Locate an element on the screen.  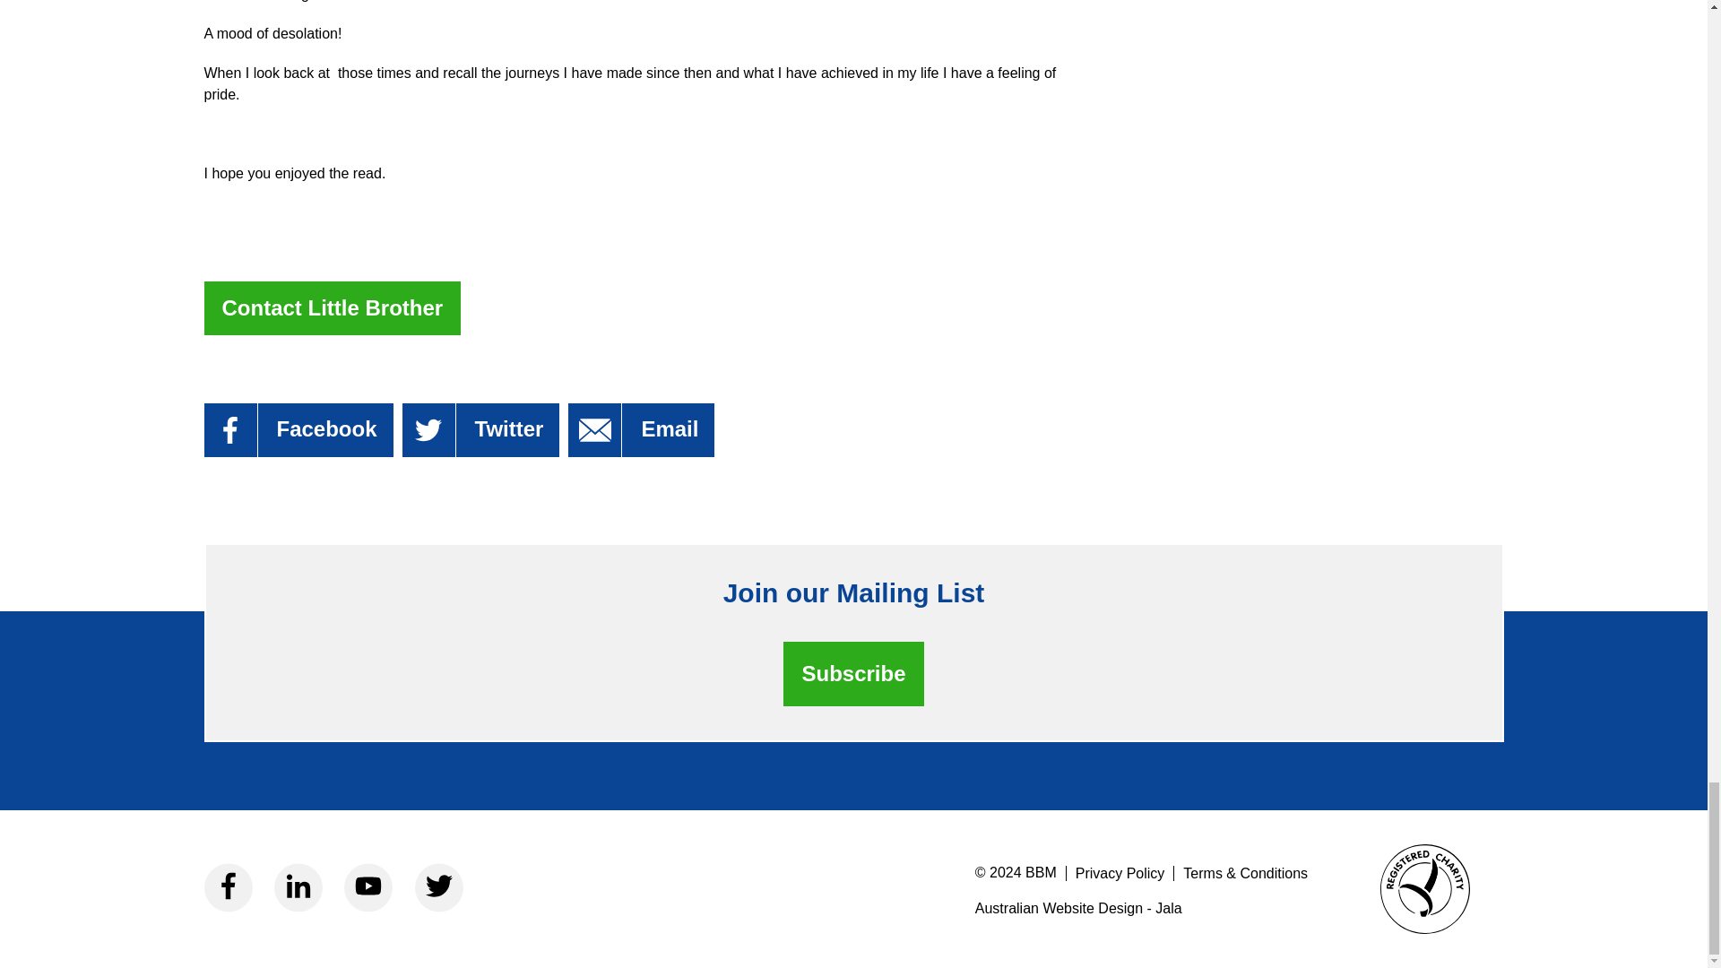
Twitter is located at coordinates (481, 430).